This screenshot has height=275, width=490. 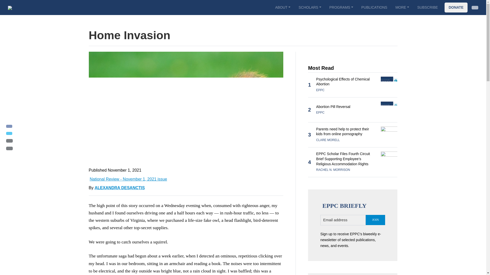 What do you see at coordinates (310, 7) in the screenshot?
I see `SCHOLARS` at bounding box center [310, 7].